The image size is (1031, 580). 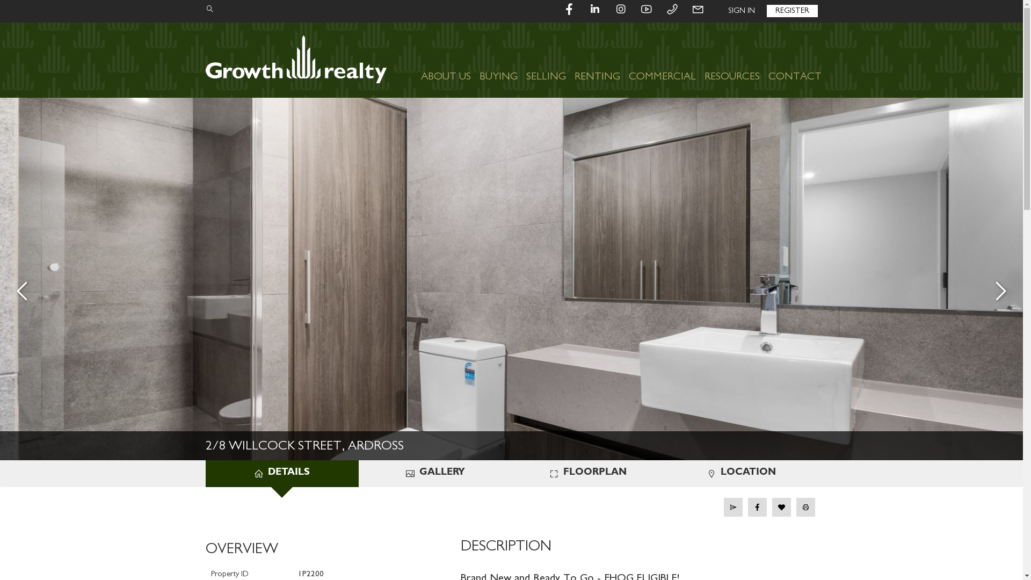 What do you see at coordinates (546, 60) in the screenshot?
I see `SELLING` at bounding box center [546, 60].